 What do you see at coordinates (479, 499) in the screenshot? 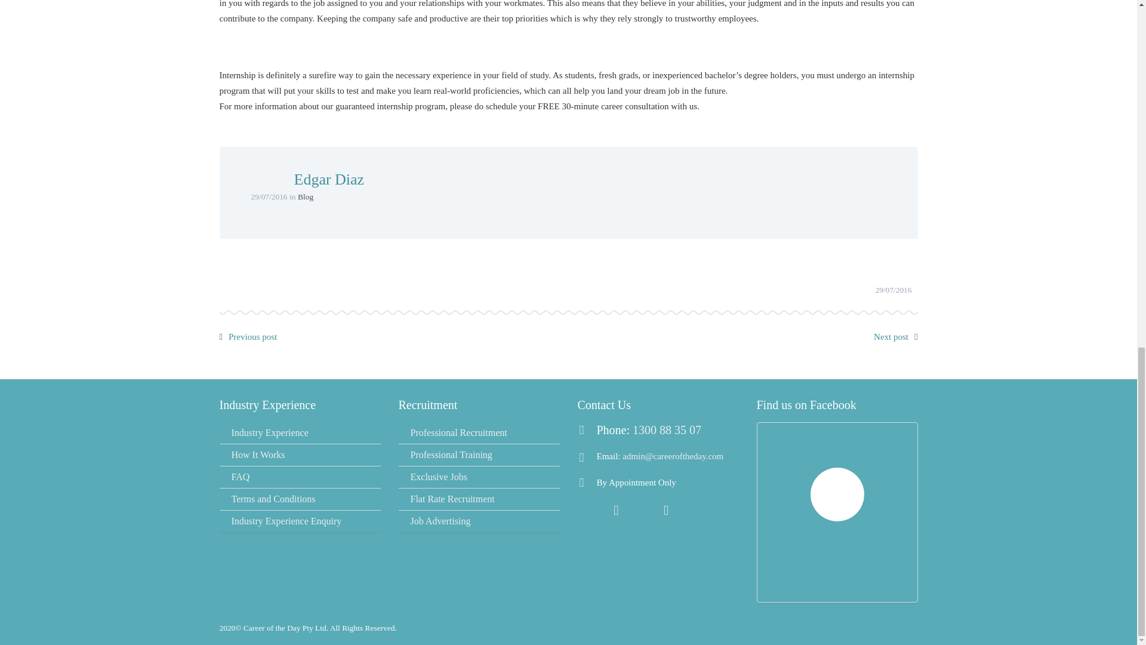
I see `Flat Rate Recruitment` at bounding box center [479, 499].